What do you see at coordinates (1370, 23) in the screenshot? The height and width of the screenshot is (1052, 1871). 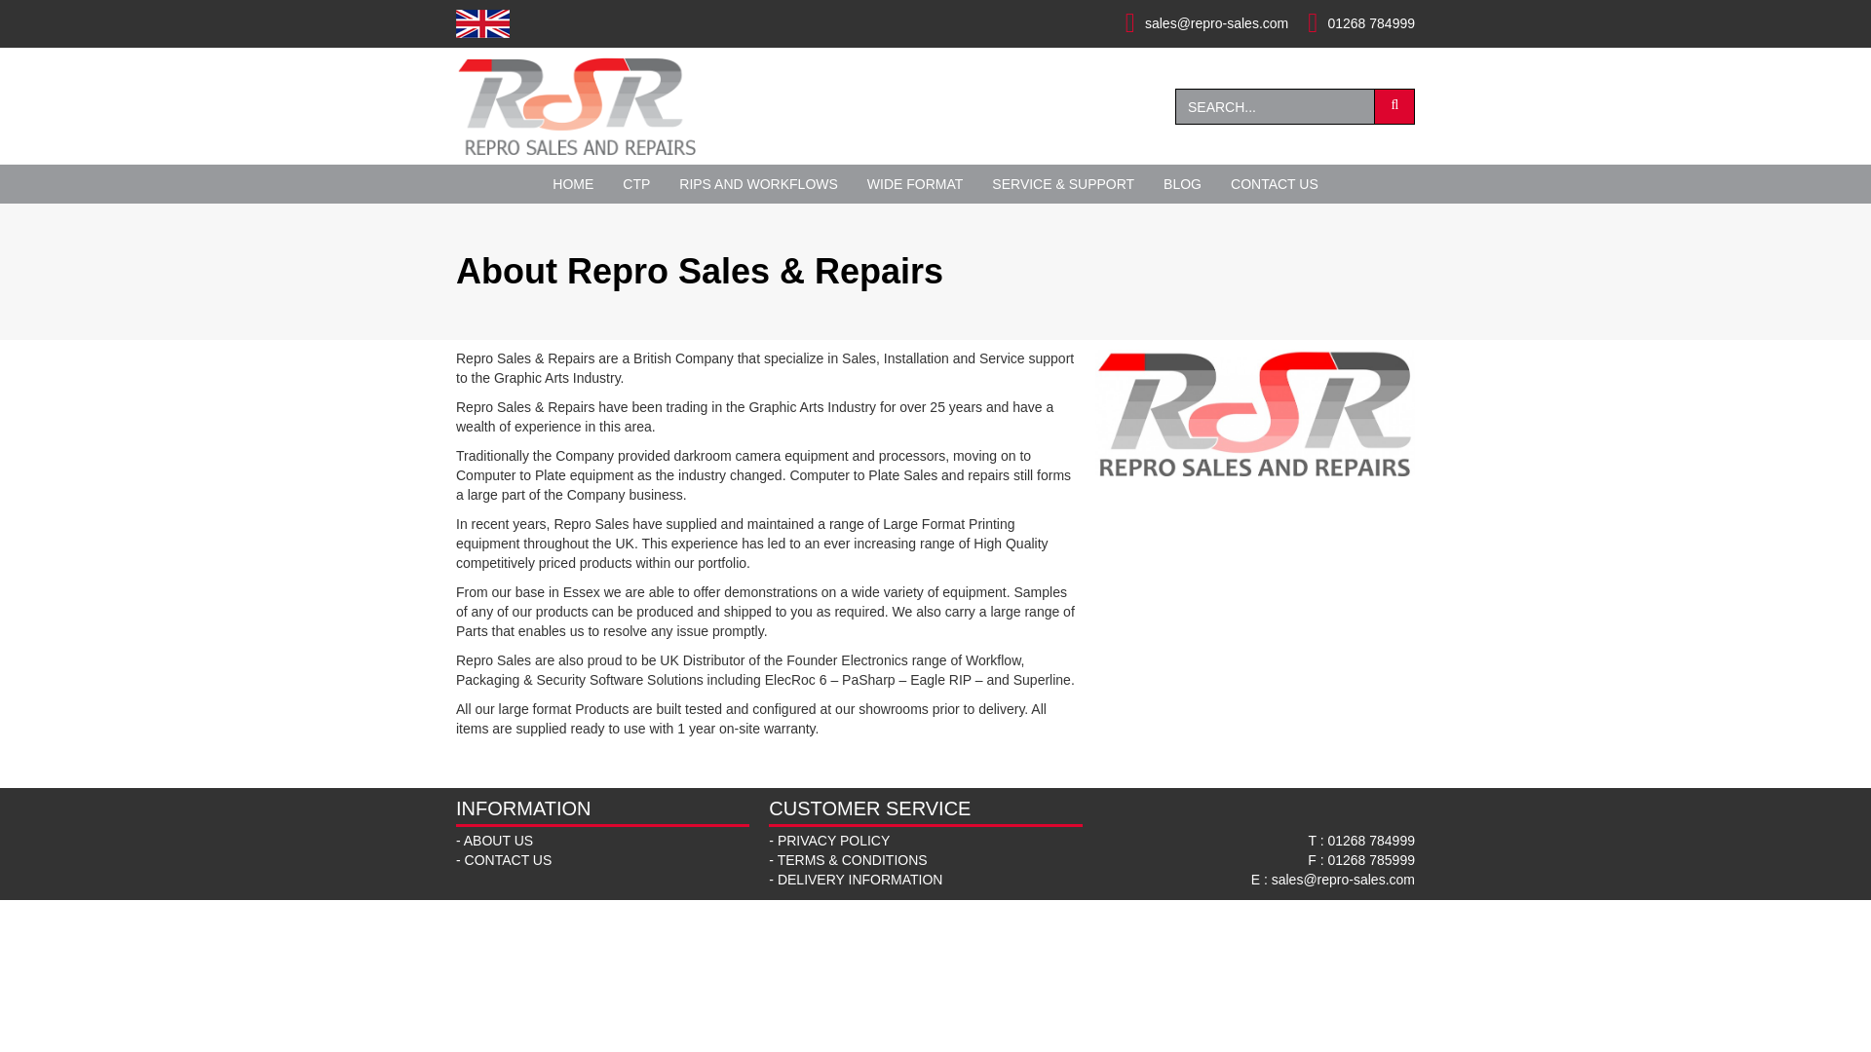 I see `01268 784999` at bounding box center [1370, 23].